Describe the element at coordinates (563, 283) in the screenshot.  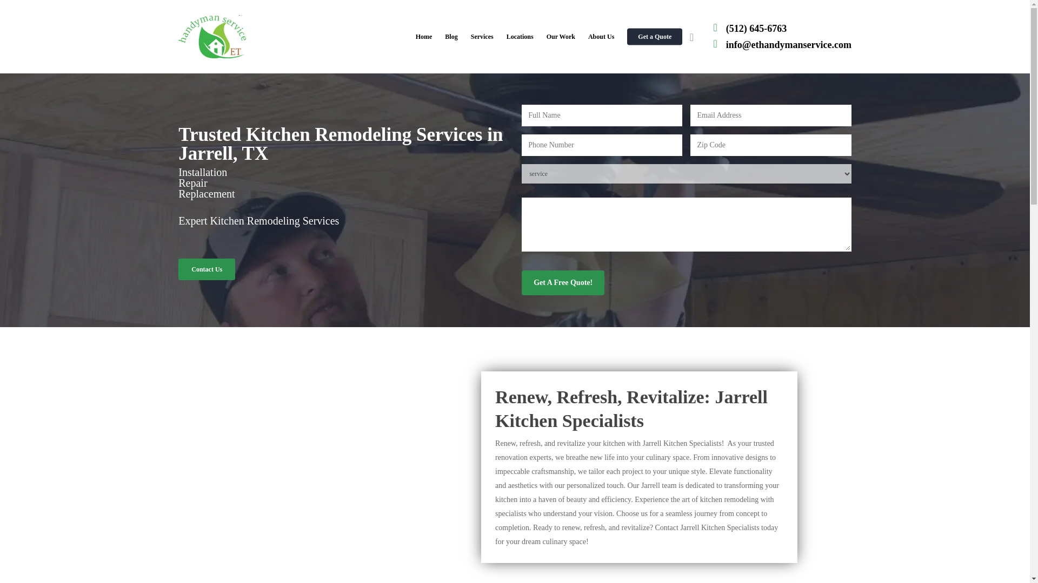
I see `Get A Free Quote!` at that location.